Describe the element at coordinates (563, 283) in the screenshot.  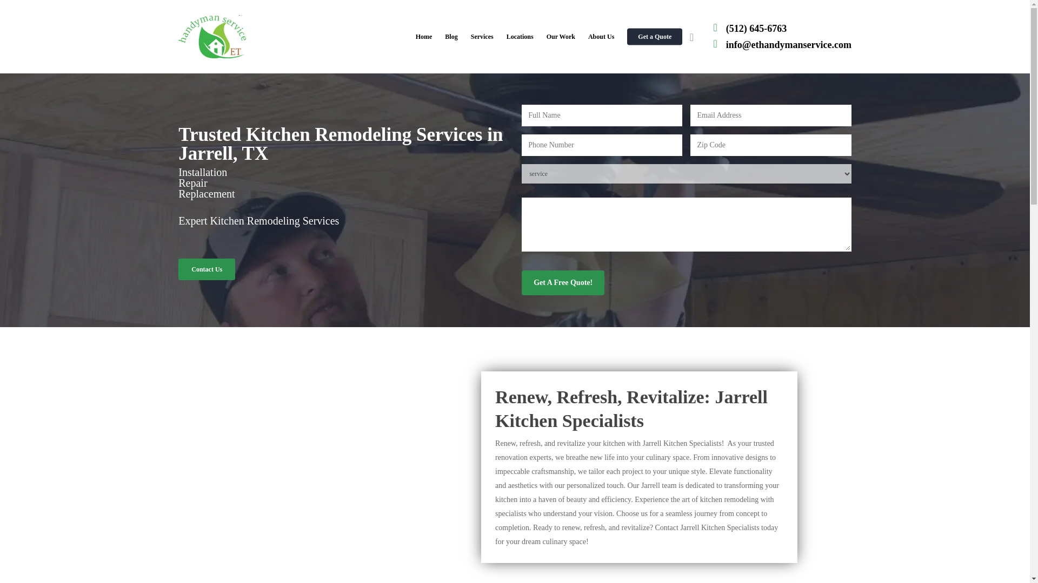
I see `Get A Free Quote!` at that location.